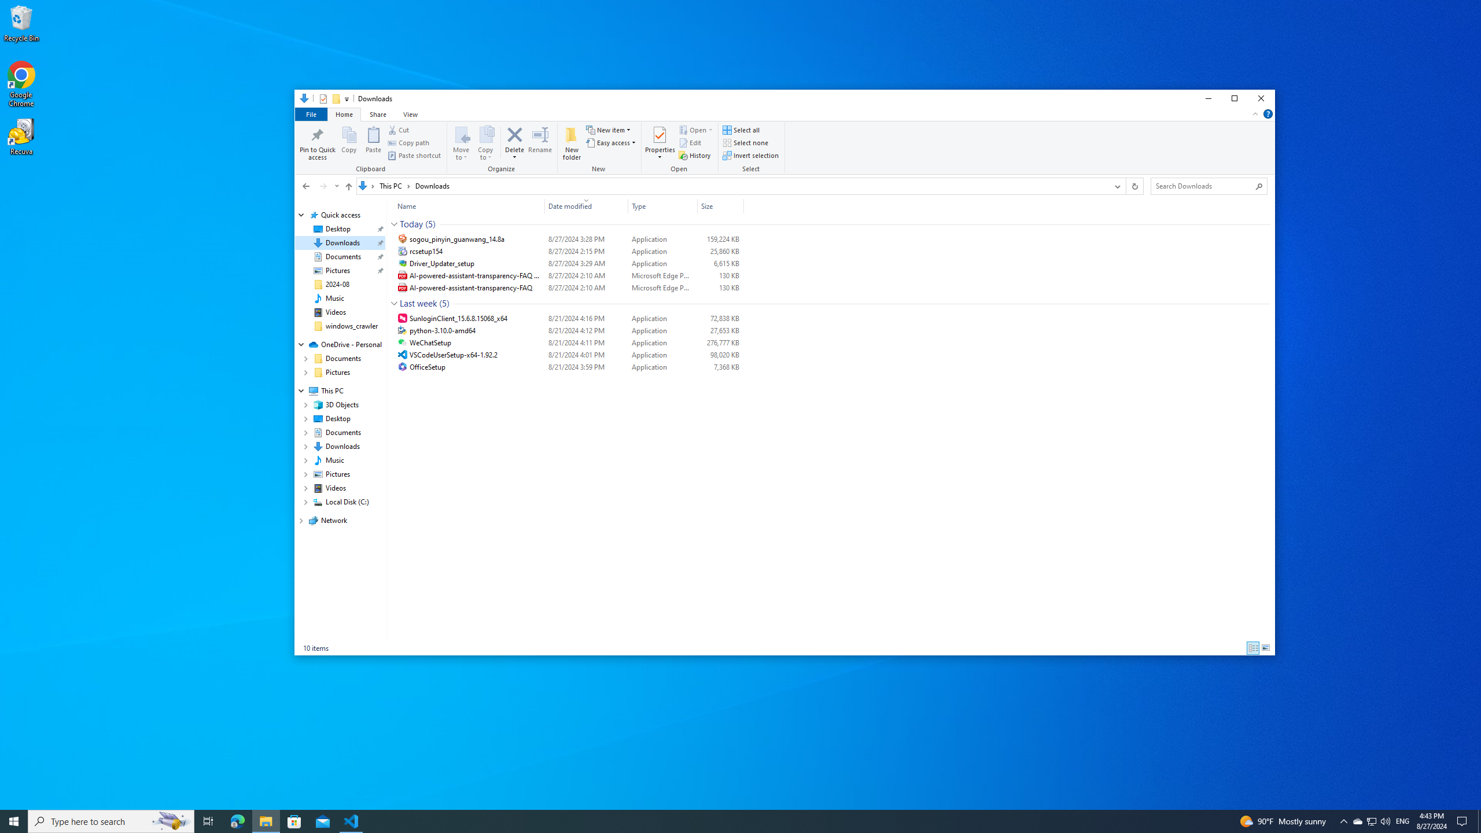  I want to click on New folder, so click(572, 142).